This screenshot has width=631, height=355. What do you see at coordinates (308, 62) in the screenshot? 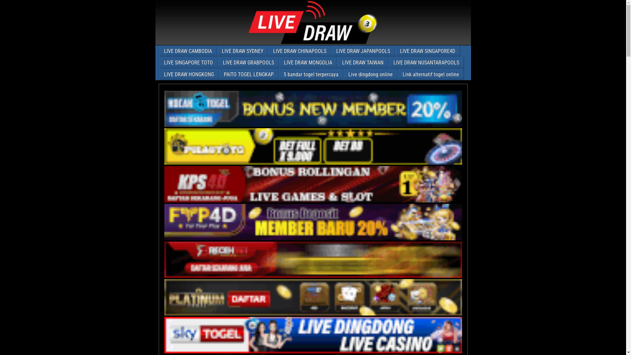
I see `LIVE DRAW MONGOLIA` at bounding box center [308, 62].